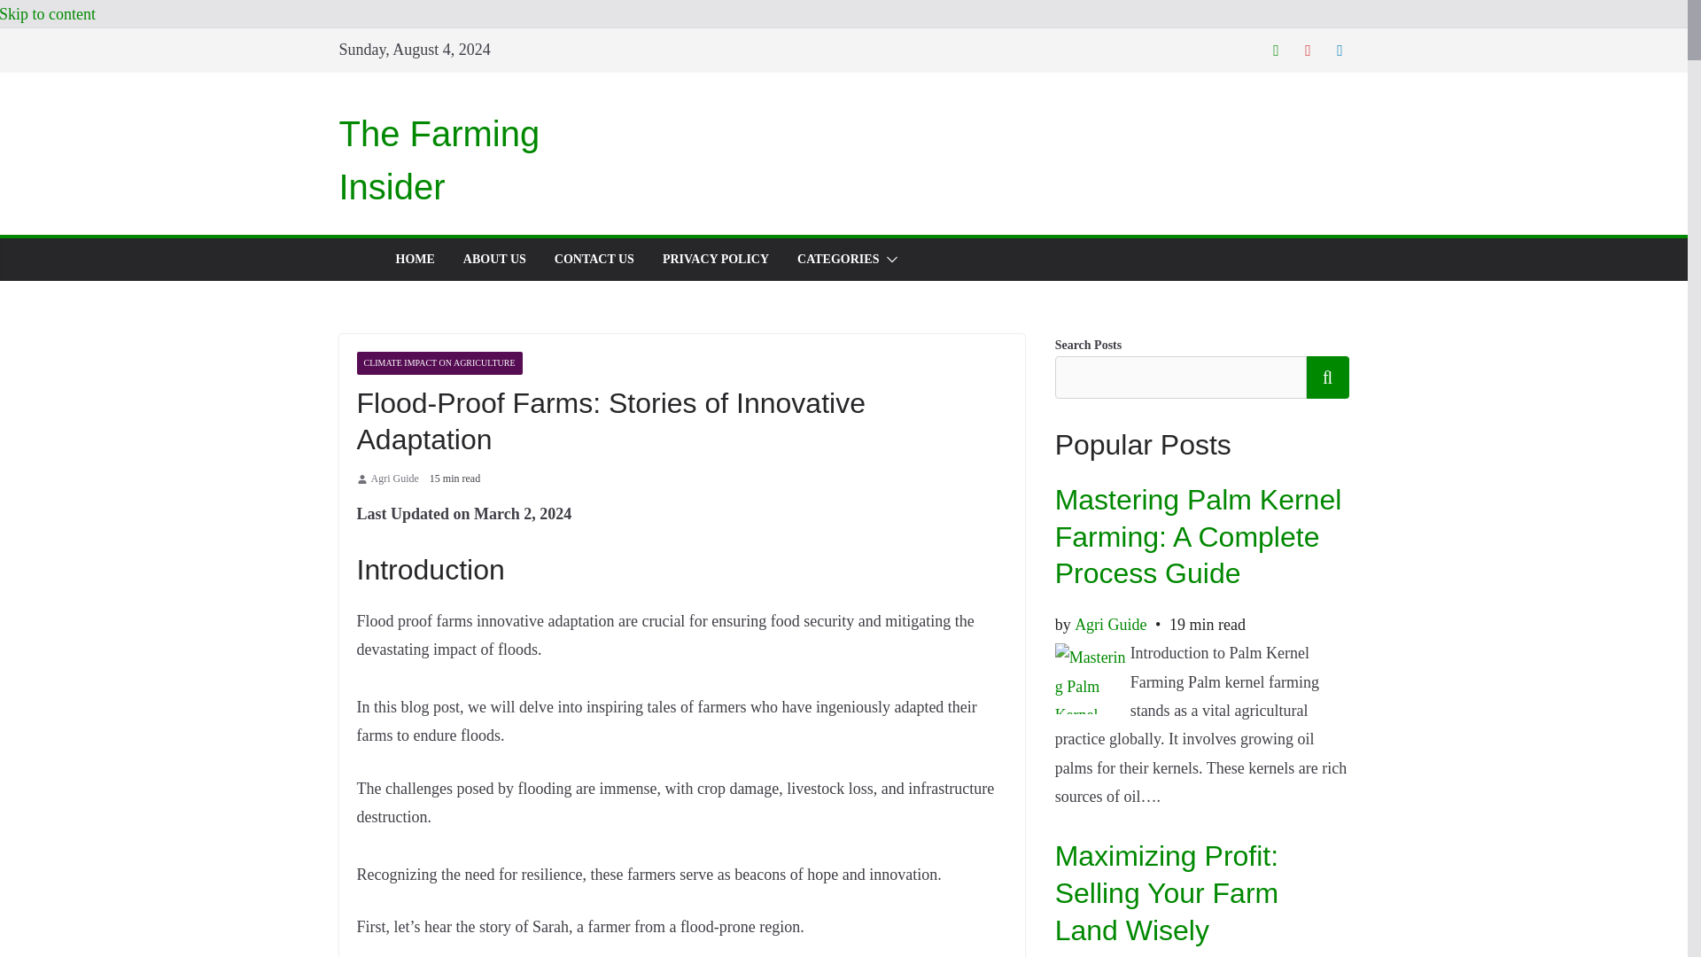  I want to click on ABOUT US, so click(494, 259).